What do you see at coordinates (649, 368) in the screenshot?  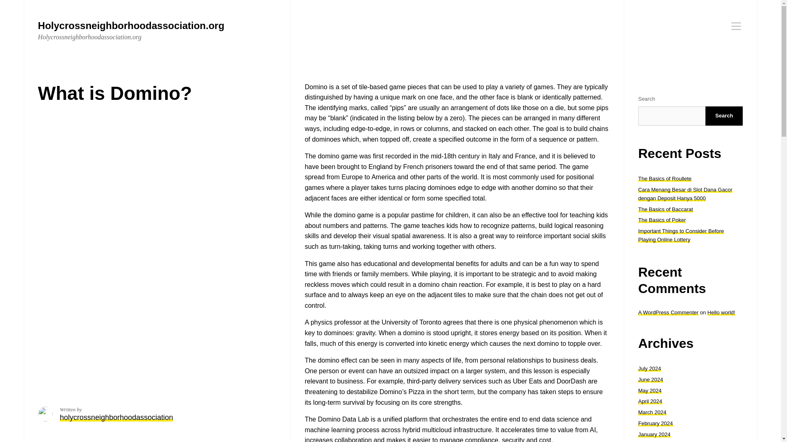 I see `July 2024` at bounding box center [649, 368].